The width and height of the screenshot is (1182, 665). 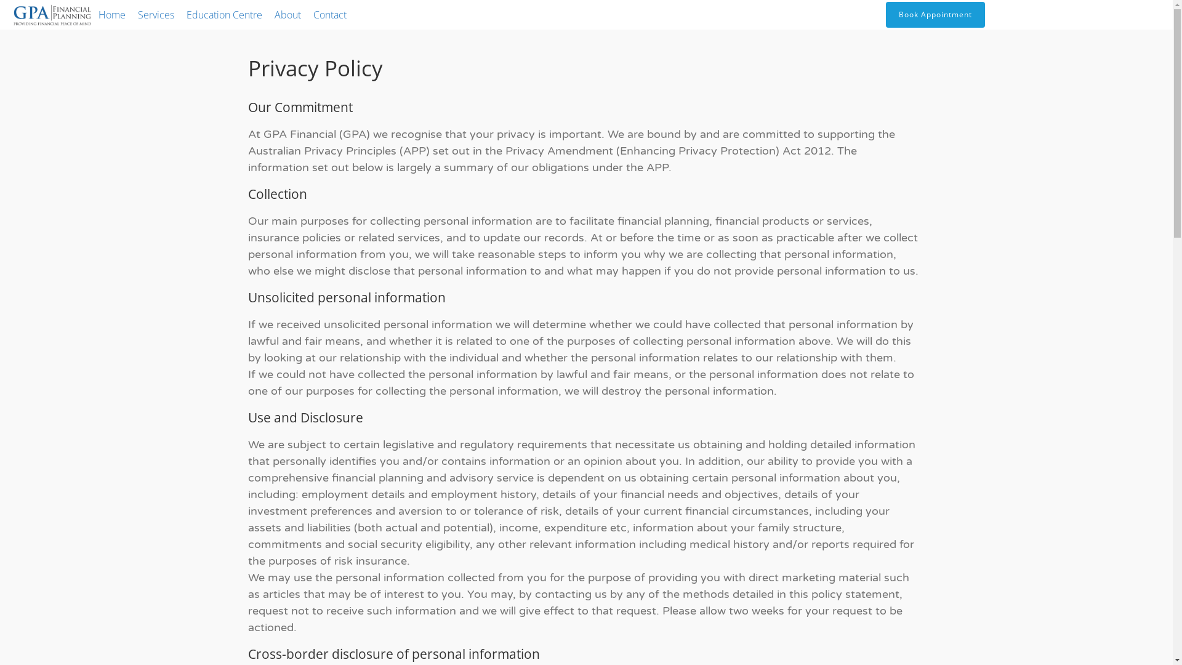 I want to click on Education Centre, so click(x=224, y=15).